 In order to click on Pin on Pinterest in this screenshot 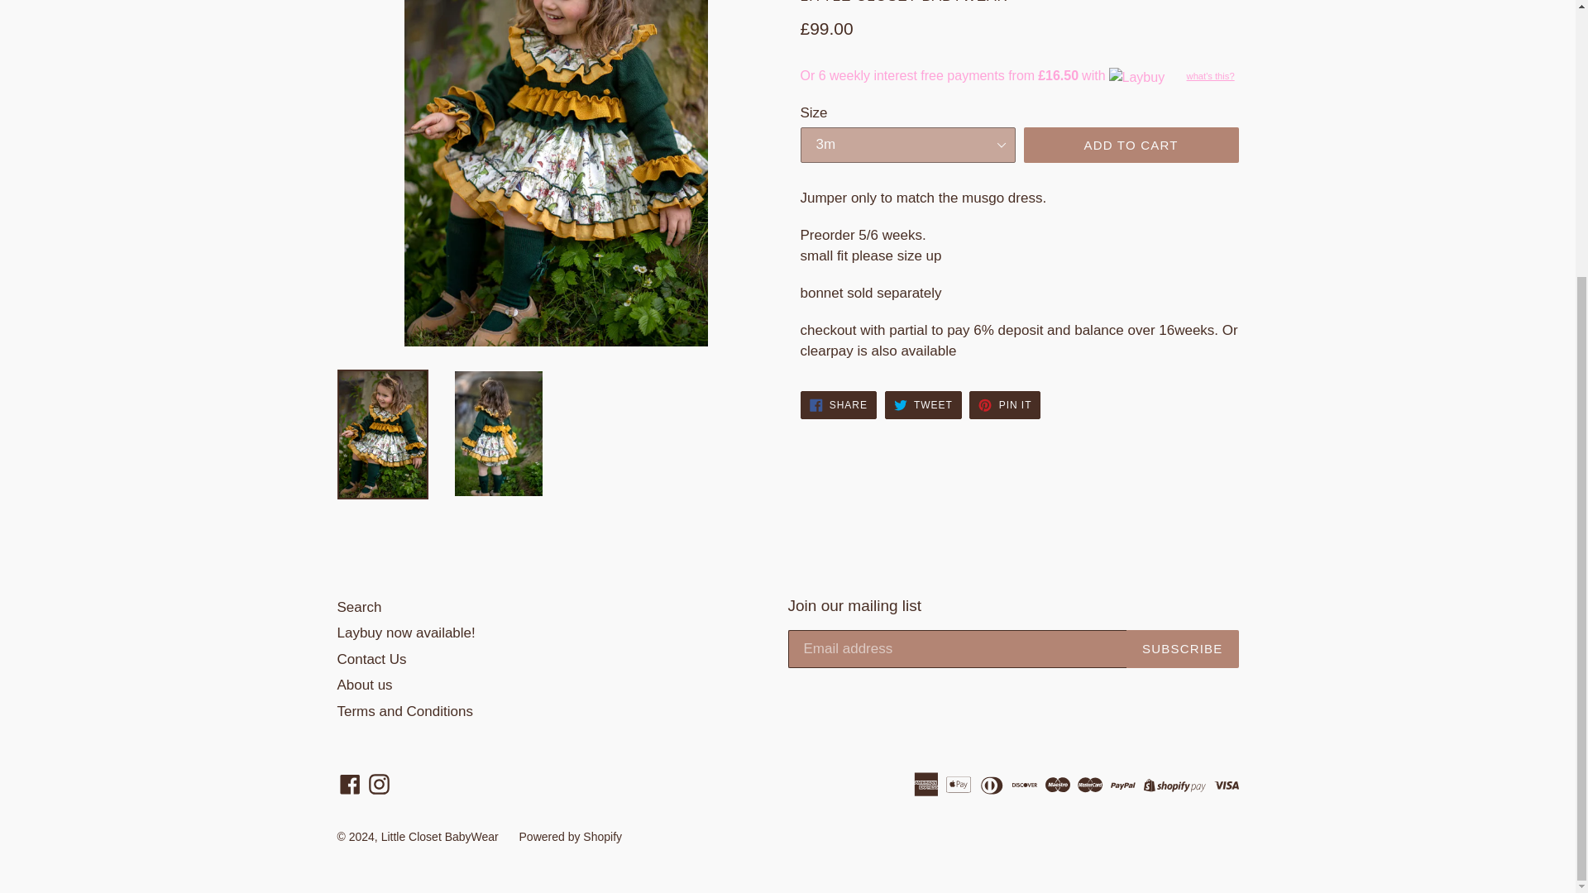, I will do `click(1004, 405)`.